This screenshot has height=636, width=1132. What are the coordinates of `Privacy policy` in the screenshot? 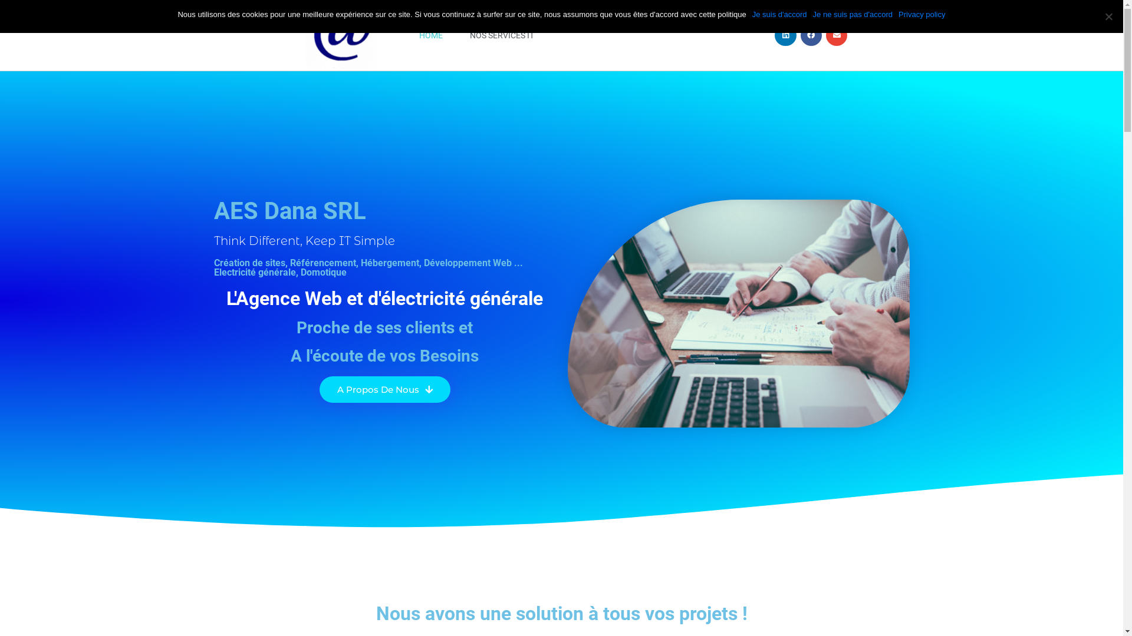 It's located at (922, 14).